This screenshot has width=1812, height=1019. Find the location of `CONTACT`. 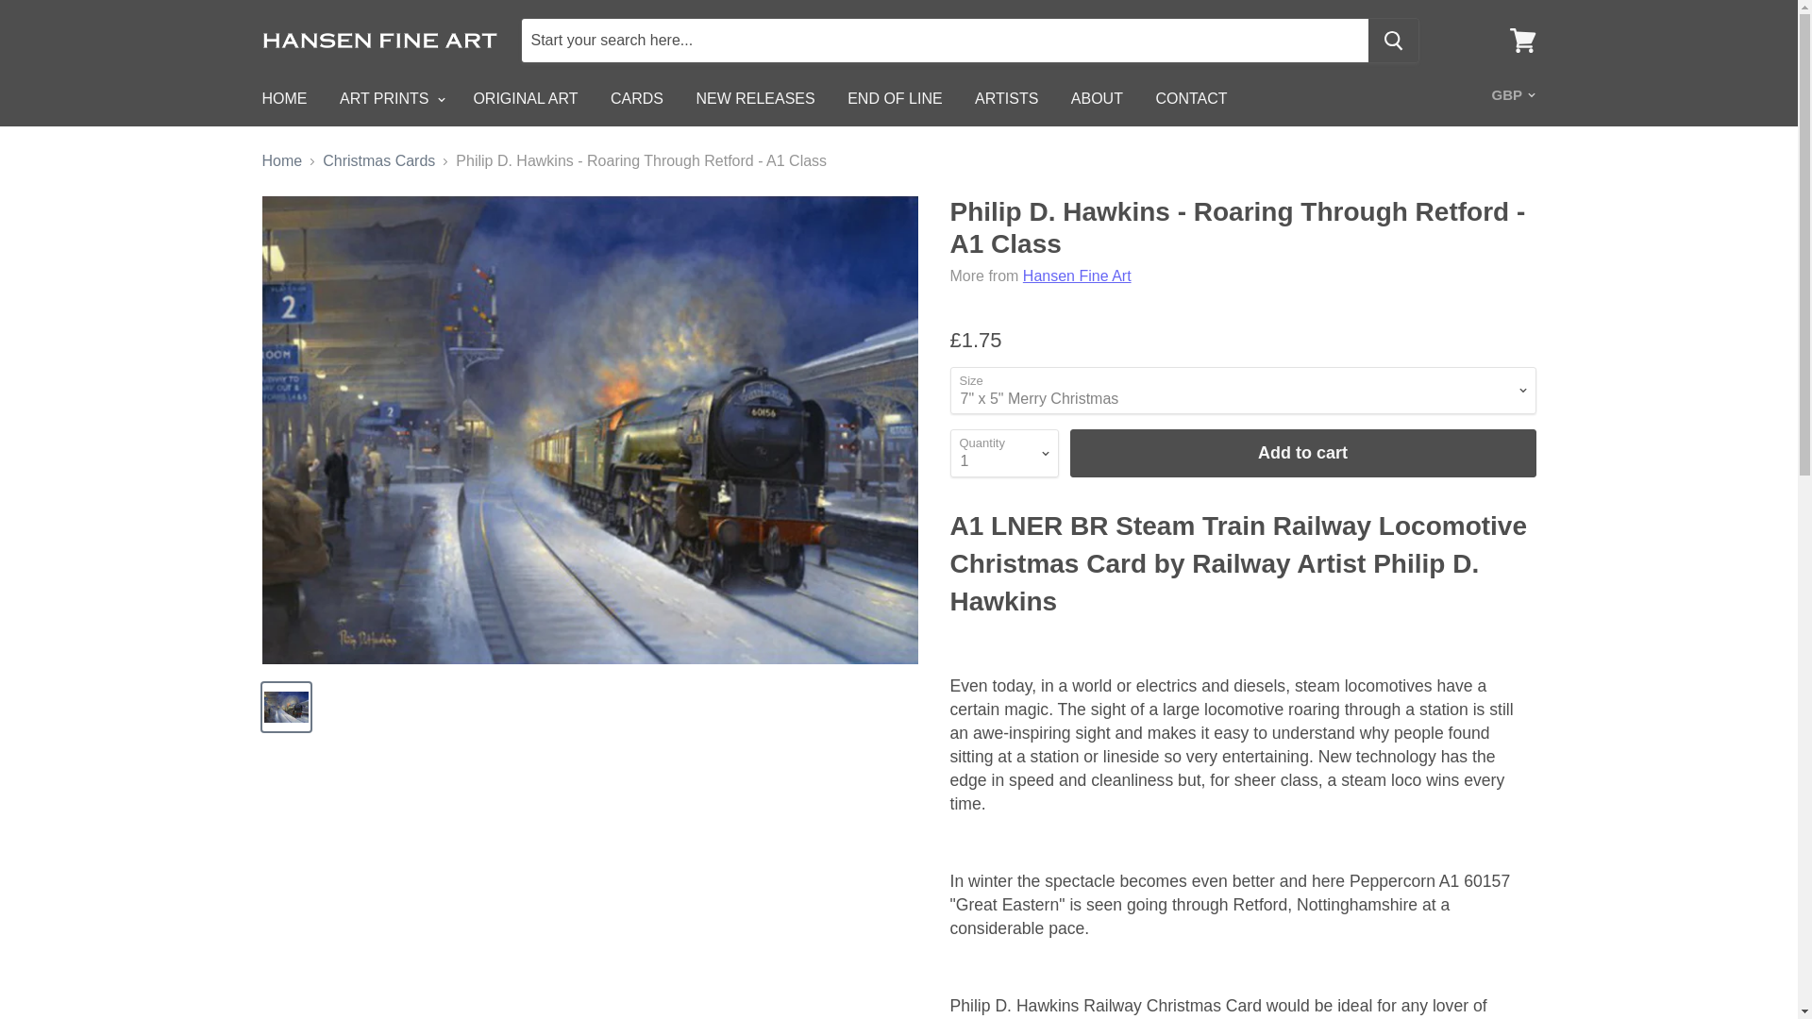

CONTACT is located at coordinates (1191, 99).